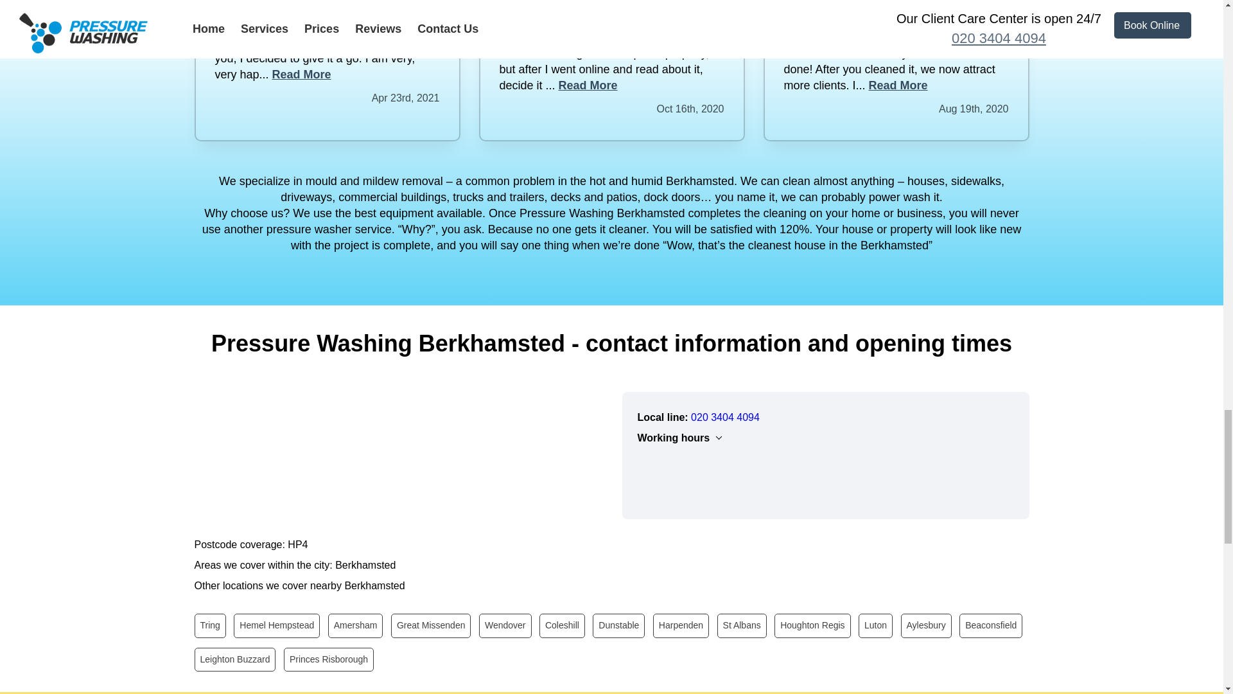 Image resolution: width=1233 pixels, height=694 pixels. What do you see at coordinates (619, 625) in the screenshot?
I see `Dunstable` at bounding box center [619, 625].